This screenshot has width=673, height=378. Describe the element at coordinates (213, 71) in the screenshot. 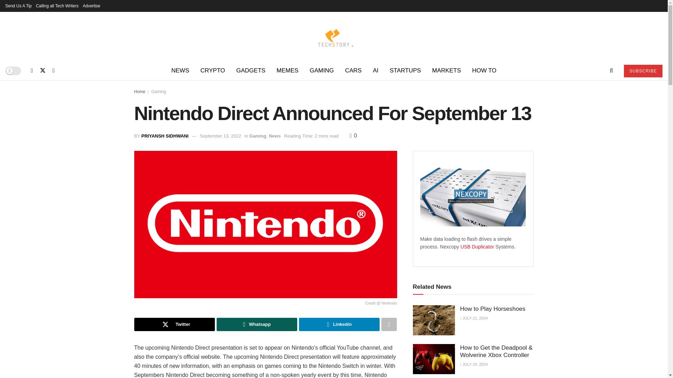

I see `CRYPTO` at that location.